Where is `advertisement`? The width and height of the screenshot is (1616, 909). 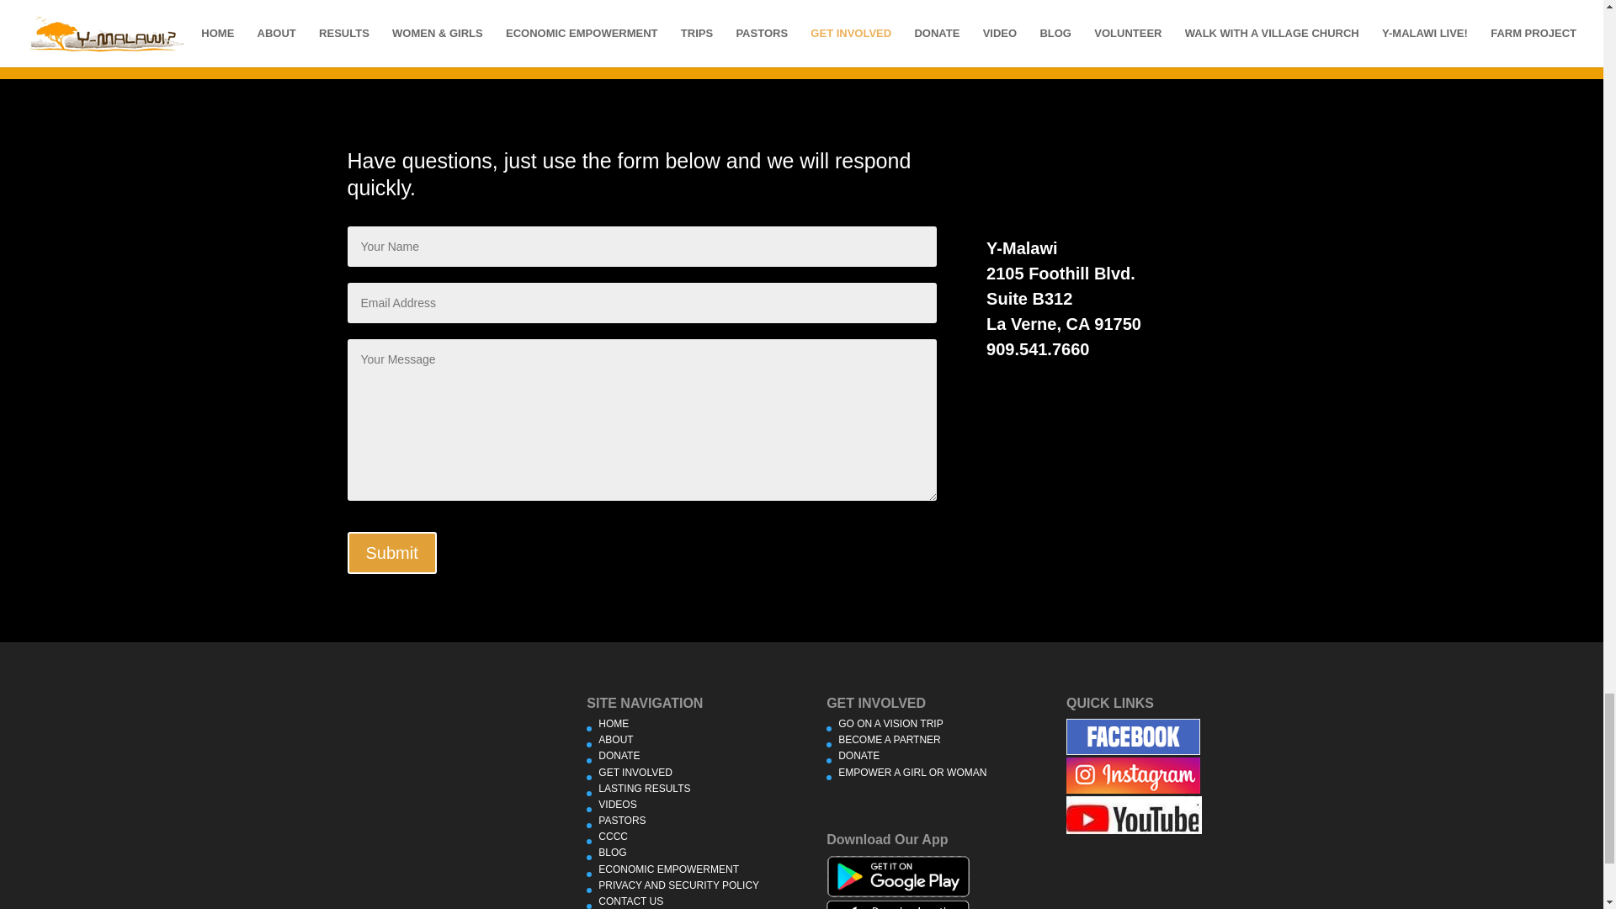 advertisement is located at coordinates (1135, 815).